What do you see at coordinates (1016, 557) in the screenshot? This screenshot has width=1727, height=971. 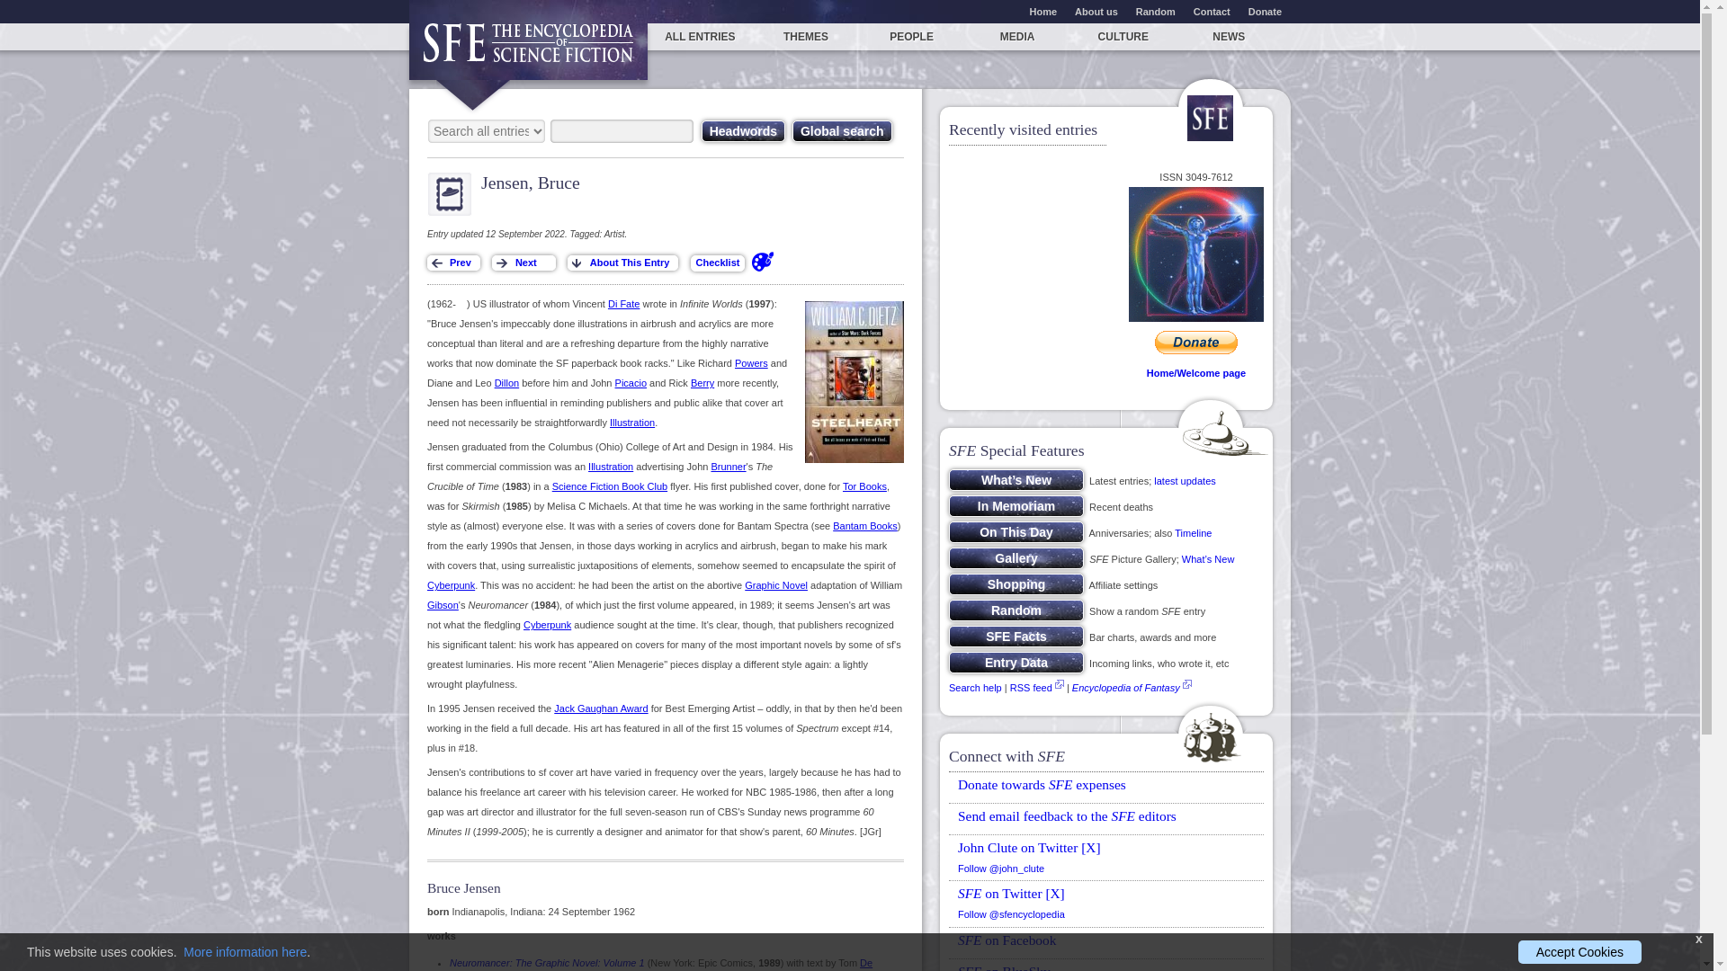 I see `Gallery` at bounding box center [1016, 557].